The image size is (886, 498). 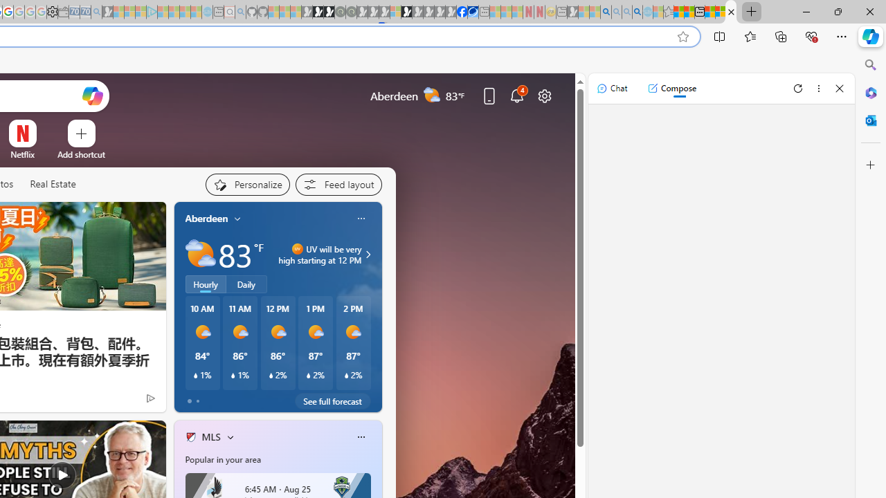 What do you see at coordinates (210, 436) in the screenshot?
I see `MLS` at bounding box center [210, 436].